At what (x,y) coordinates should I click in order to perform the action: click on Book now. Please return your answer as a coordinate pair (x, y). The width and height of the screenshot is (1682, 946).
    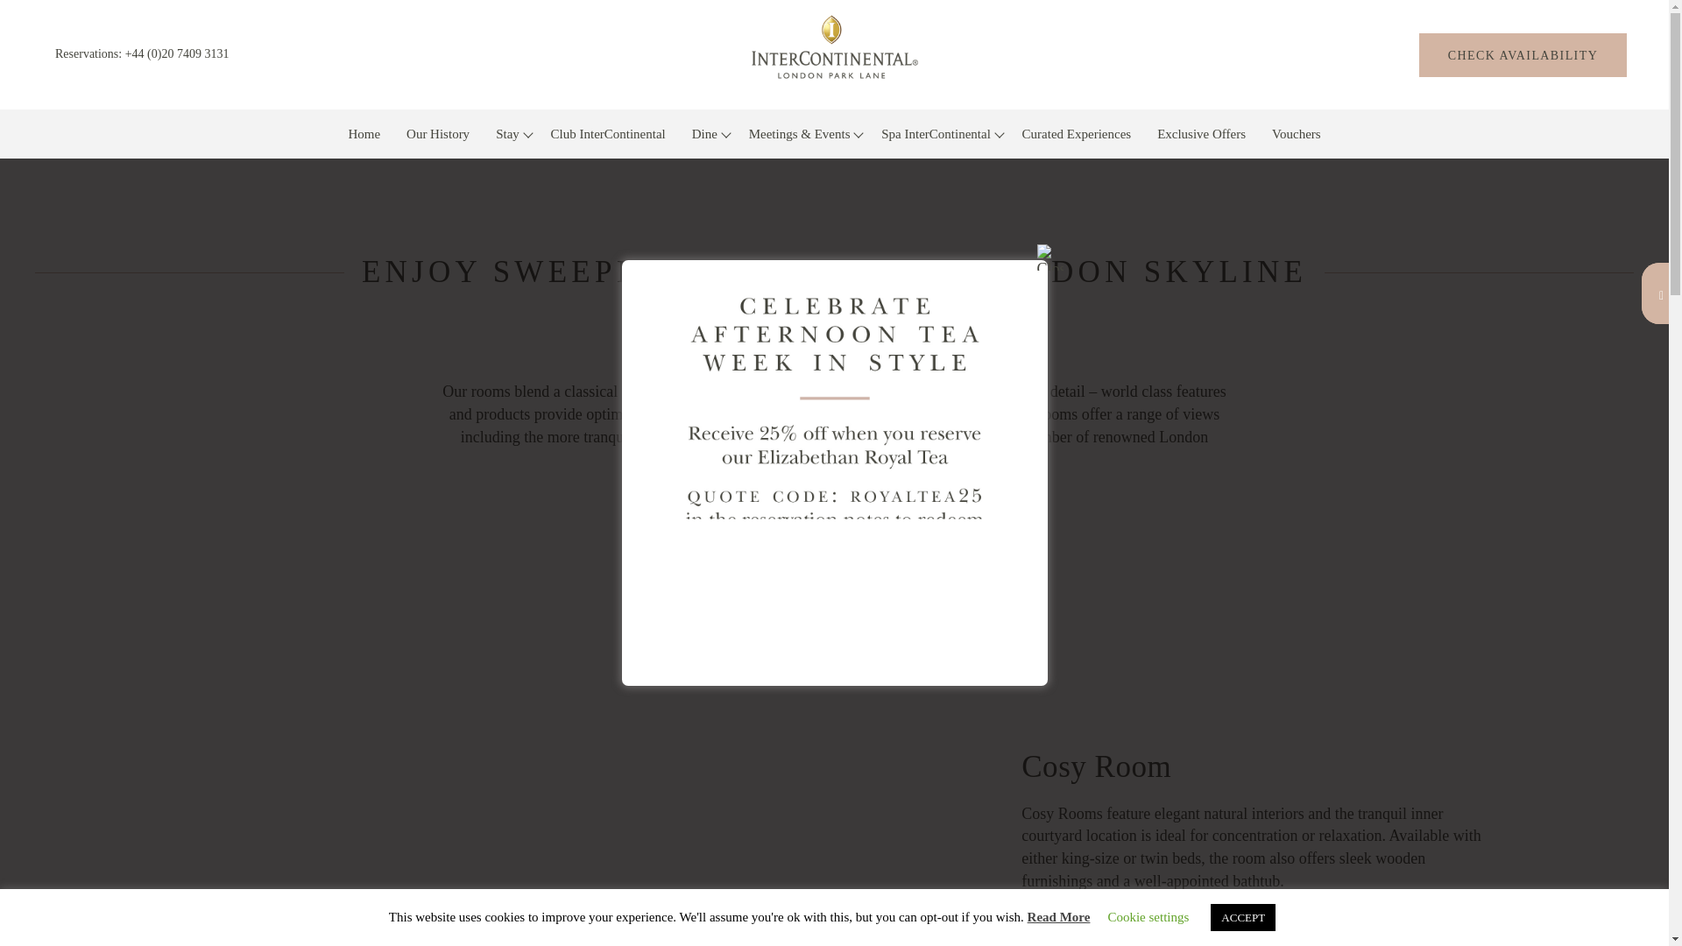
    Looking at the image, I should click on (1523, 54).